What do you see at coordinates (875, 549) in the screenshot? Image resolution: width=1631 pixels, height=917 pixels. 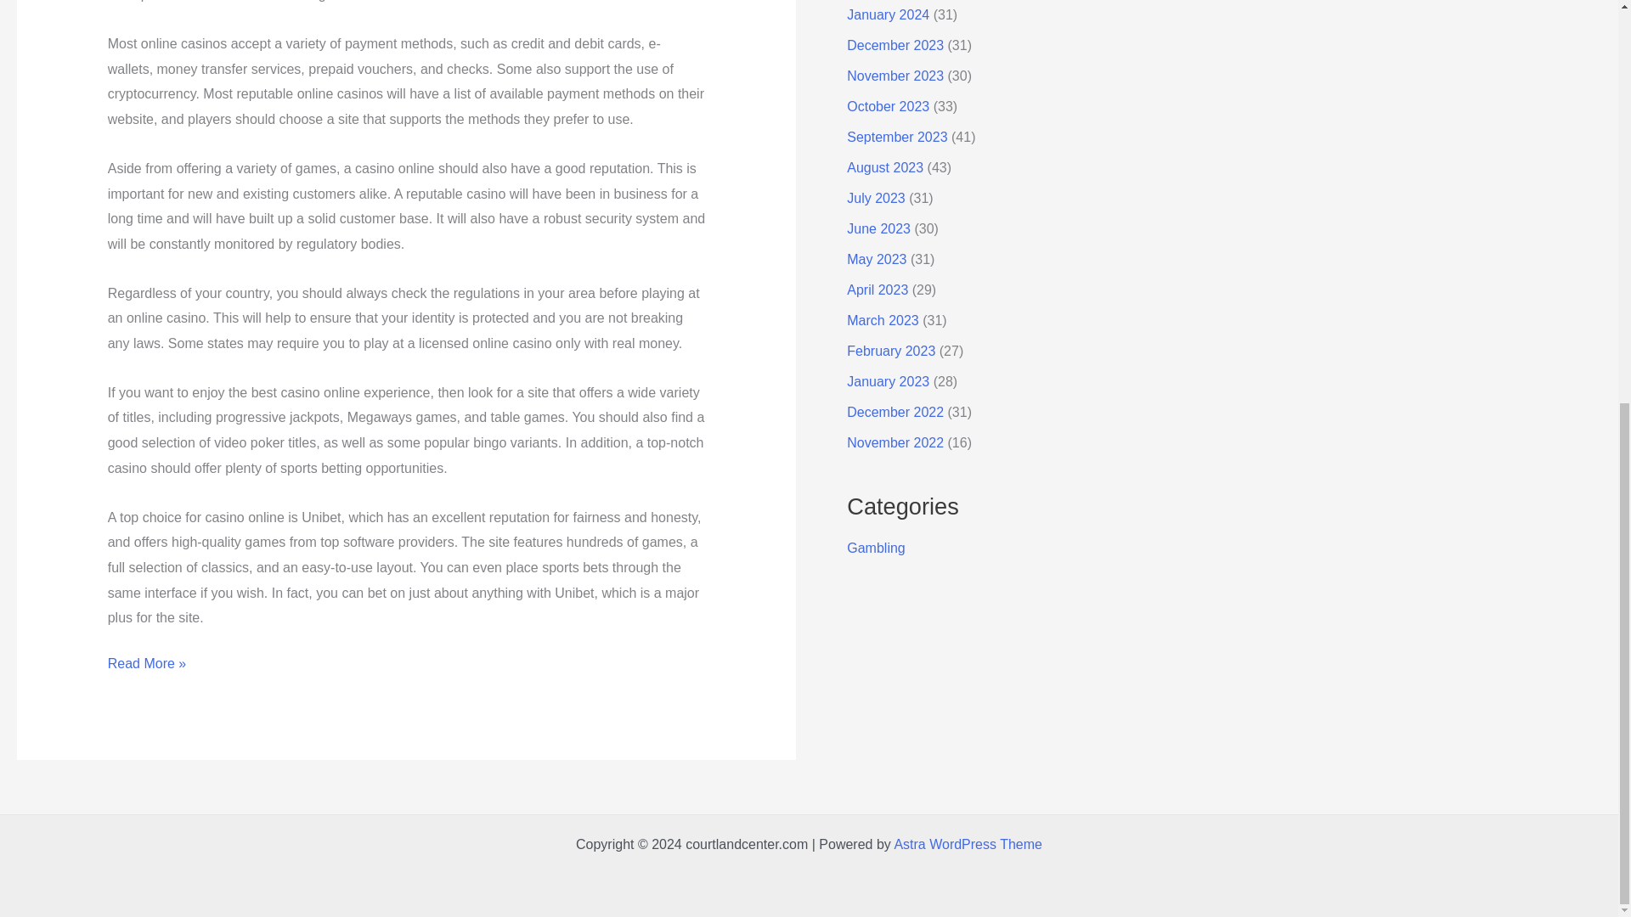 I see `Gambling` at bounding box center [875, 549].